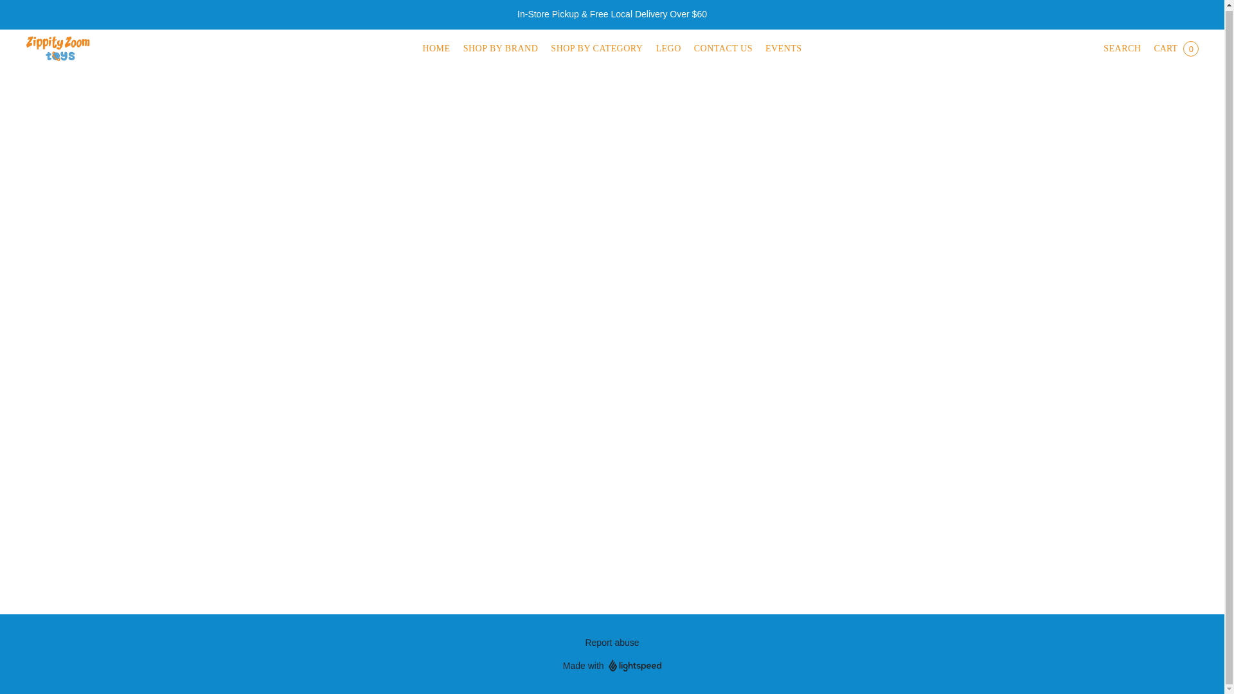 The width and height of the screenshot is (1234, 694). What do you see at coordinates (780, 49) in the screenshot?
I see `EVENTS` at bounding box center [780, 49].